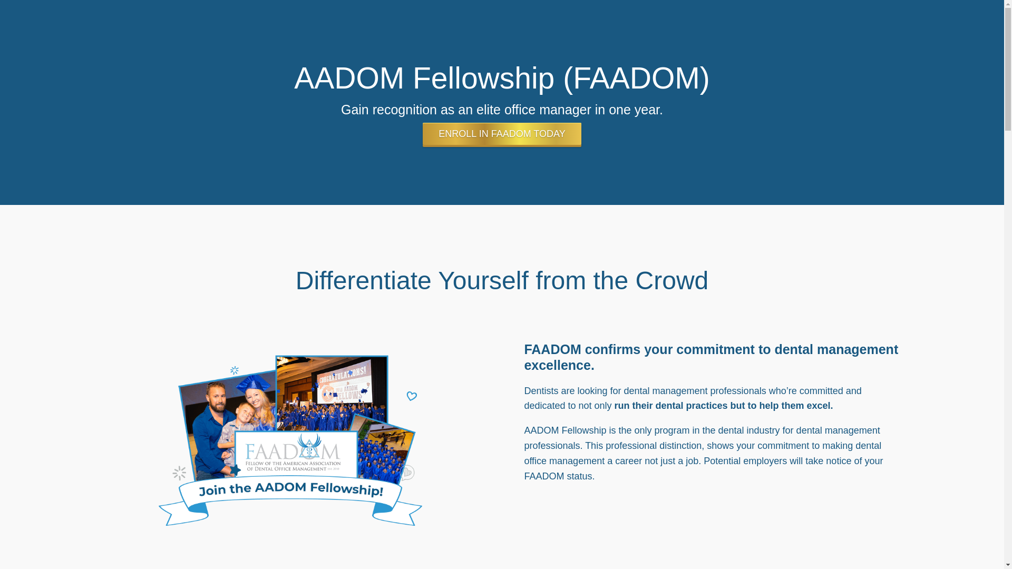 This screenshot has height=569, width=1012. What do you see at coordinates (264, 424) in the screenshot?
I see `Be part of the AADOM Fellowship Program!` at bounding box center [264, 424].